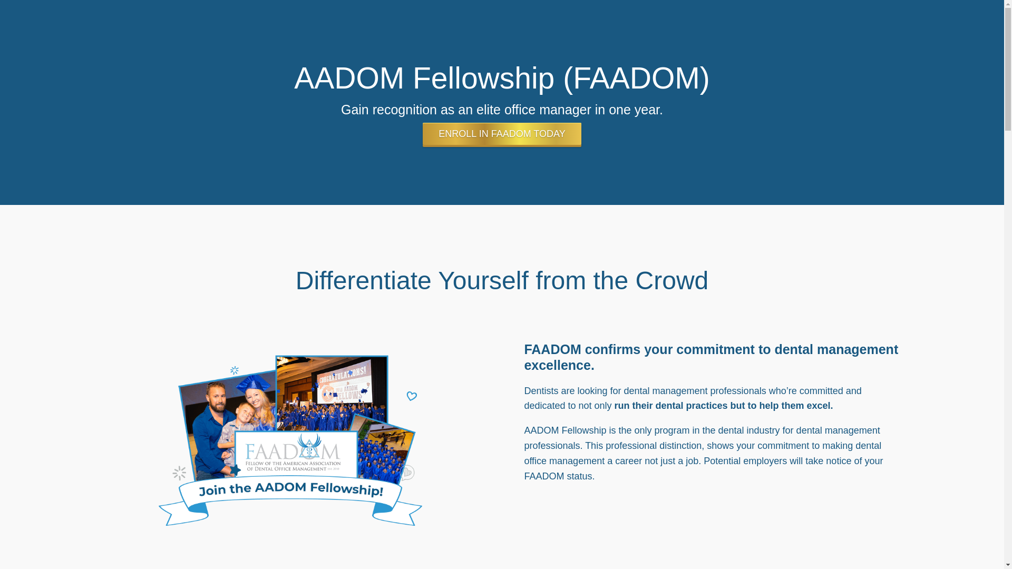 This screenshot has height=569, width=1012. What do you see at coordinates (264, 424) in the screenshot?
I see `Be part of the AADOM Fellowship Program!` at bounding box center [264, 424].